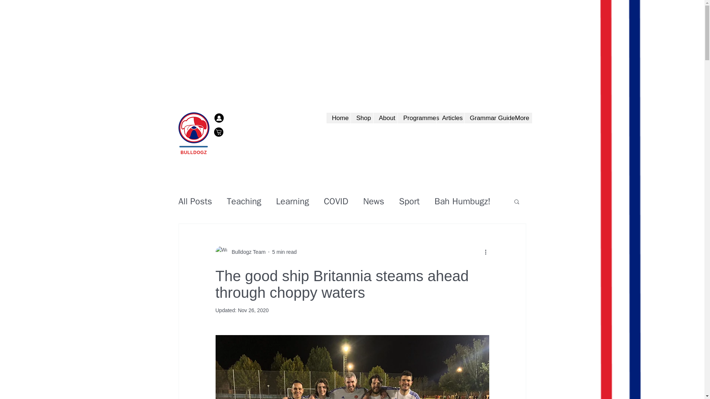 The width and height of the screenshot is (710, 399). I want to click on News, so click(373, 201).